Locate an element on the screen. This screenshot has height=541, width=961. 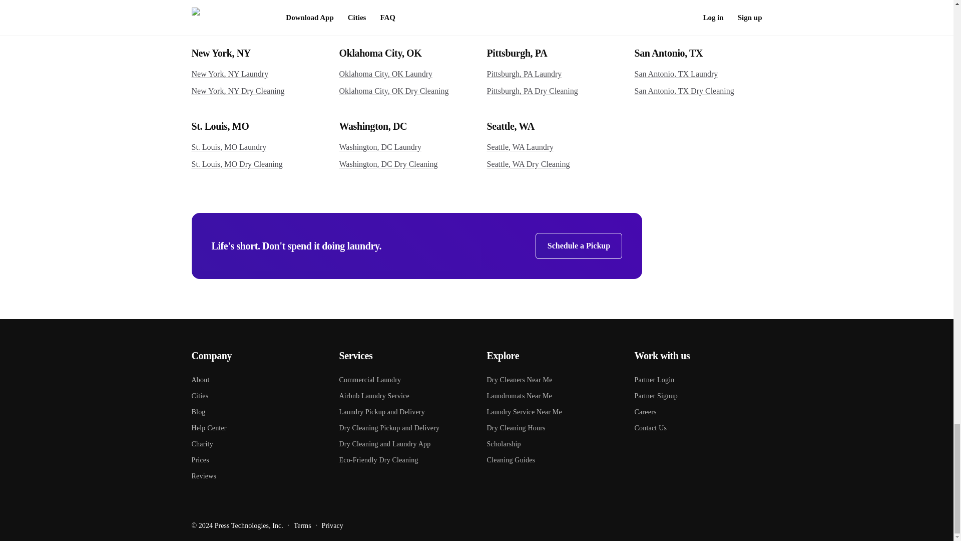
Oklahoma City, OK Laundry is located at coordinates (403, 74).